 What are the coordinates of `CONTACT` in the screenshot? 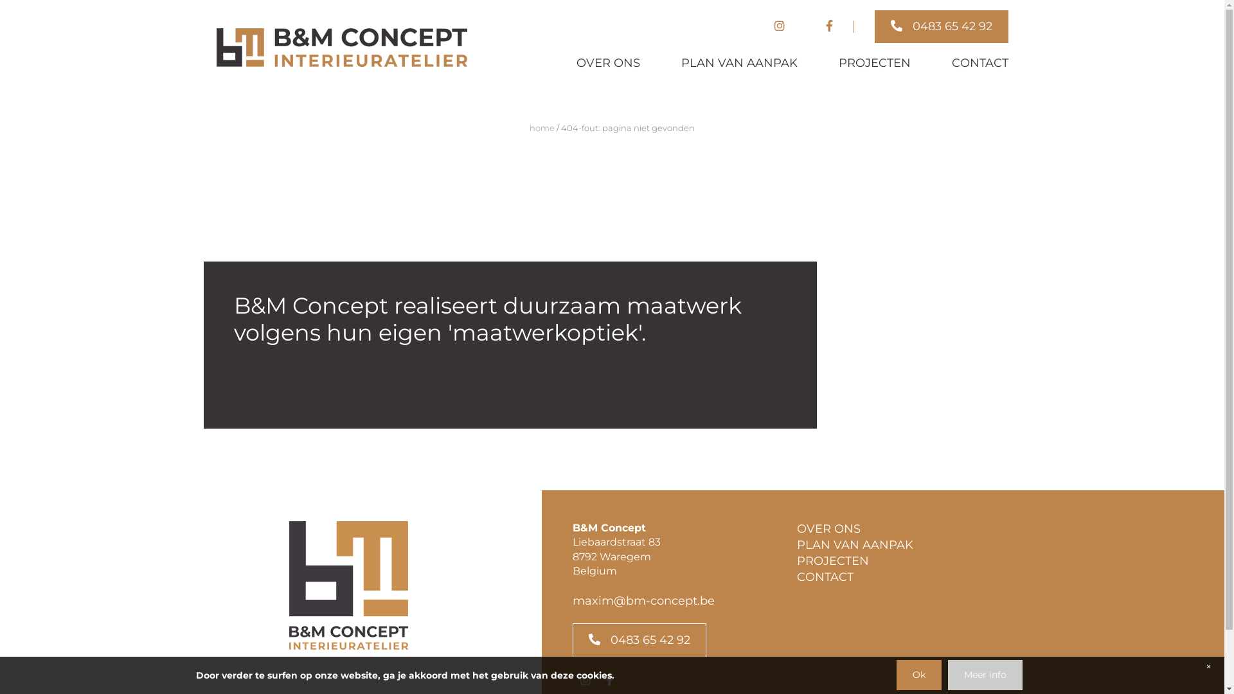 It's located at (825, 577).